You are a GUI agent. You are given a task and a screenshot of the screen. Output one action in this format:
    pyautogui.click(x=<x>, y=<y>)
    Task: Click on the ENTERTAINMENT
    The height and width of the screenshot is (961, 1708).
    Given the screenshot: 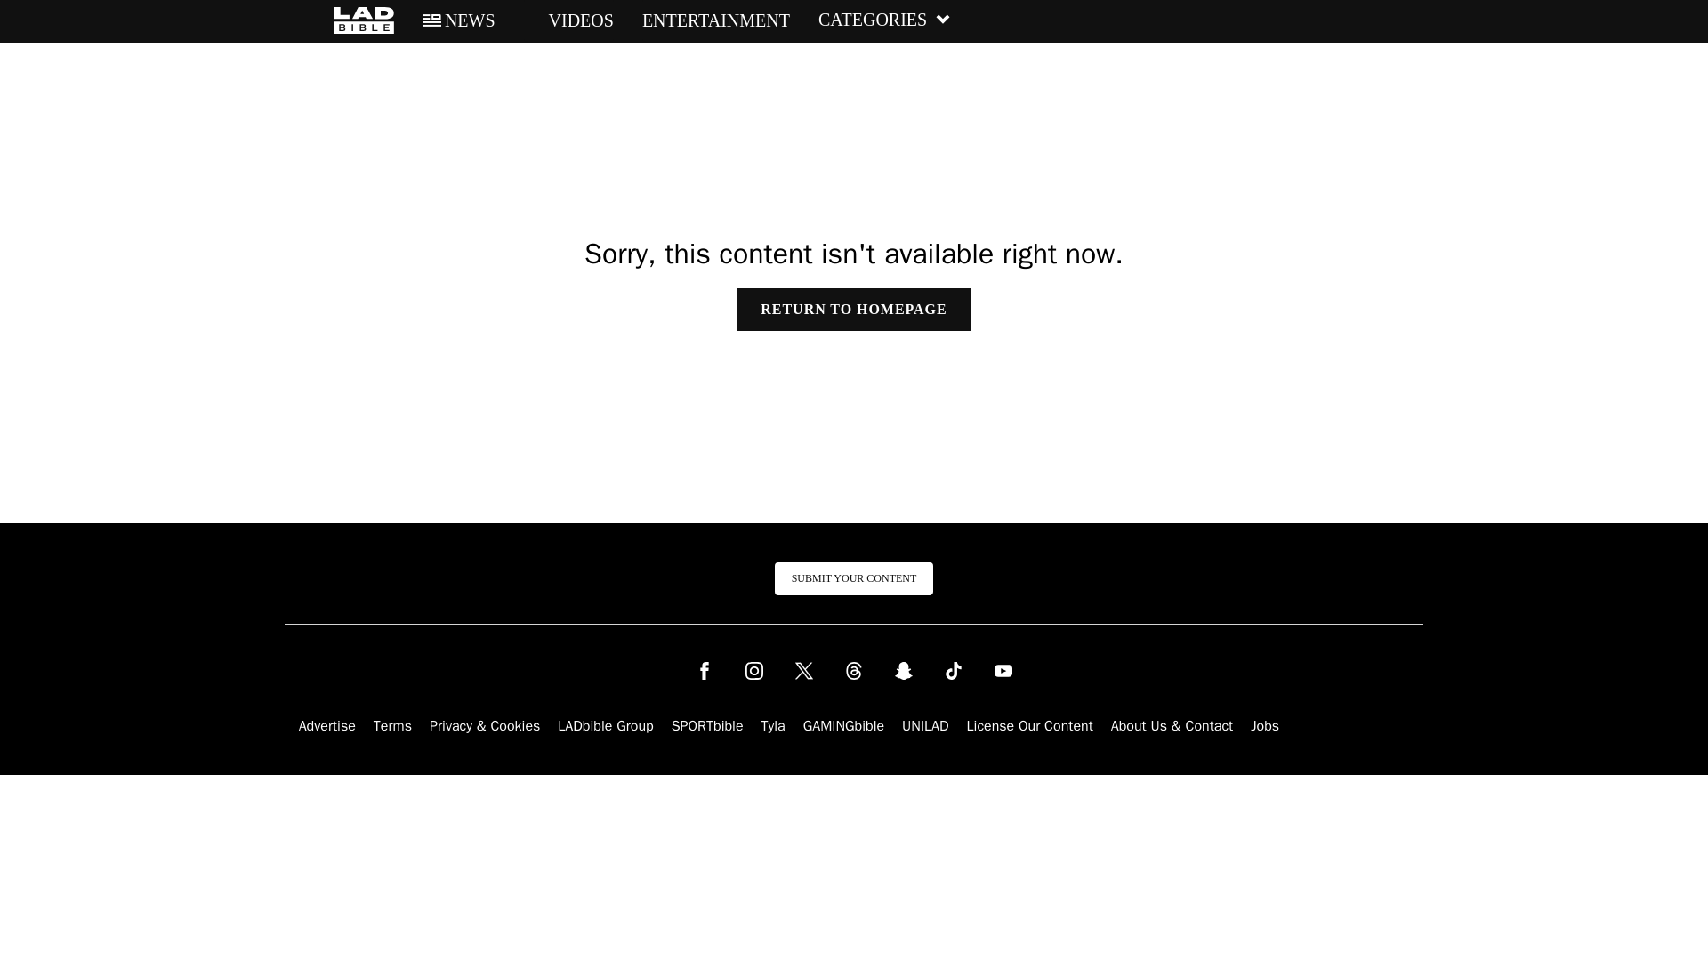 What is the action you would take?
    pyautogui.click(x=715, y=20)
    